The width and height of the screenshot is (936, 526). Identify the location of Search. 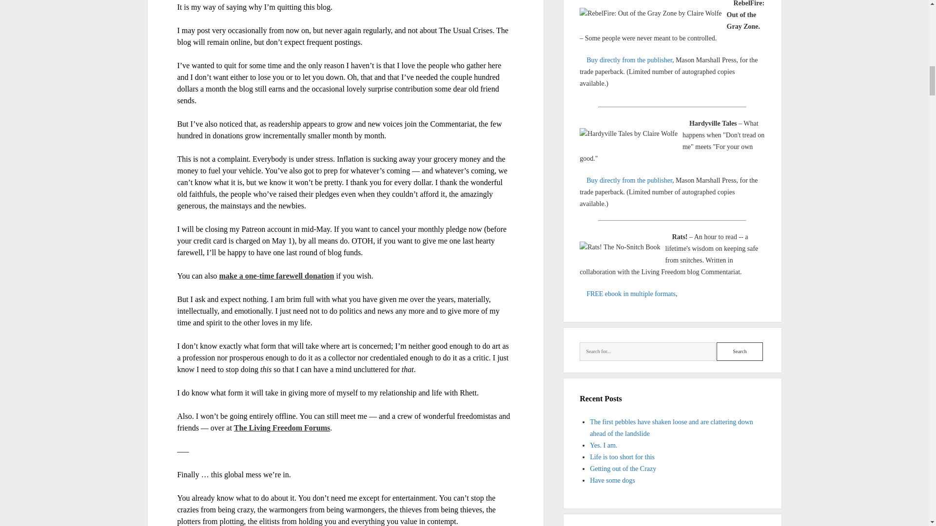
(740, 352).